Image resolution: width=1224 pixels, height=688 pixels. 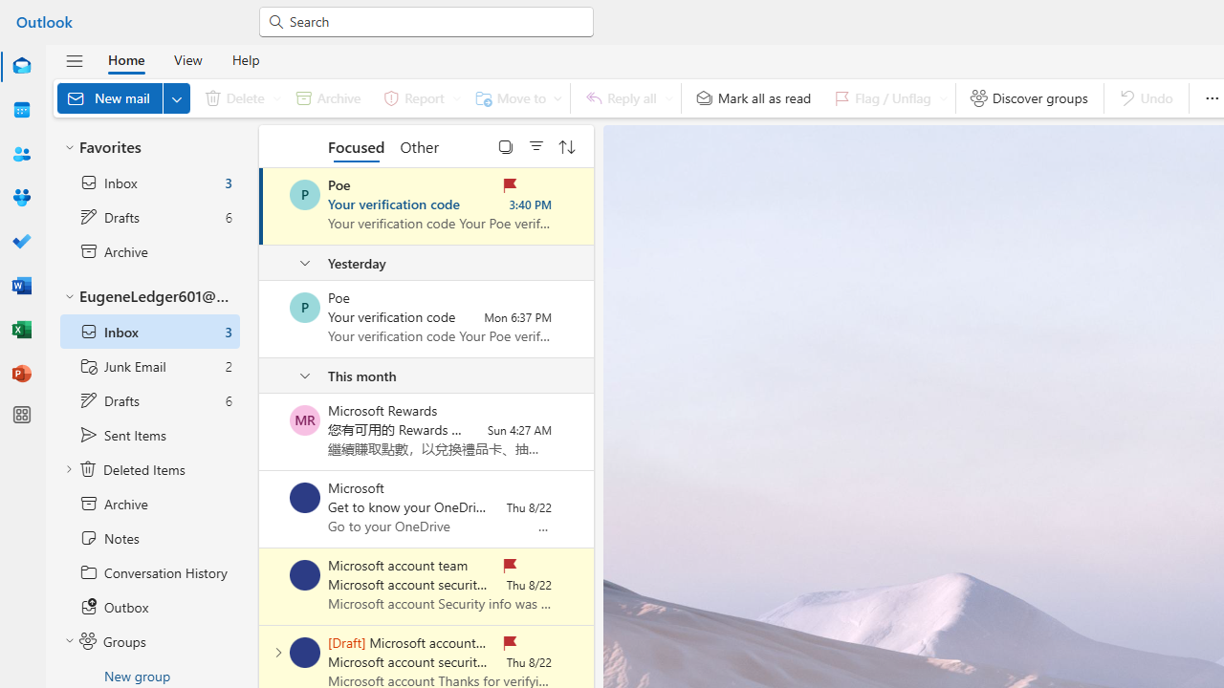 What do you see at coordinates (245, 59) in the screenshot?
I see `Help` at bounding box center [245, 59].